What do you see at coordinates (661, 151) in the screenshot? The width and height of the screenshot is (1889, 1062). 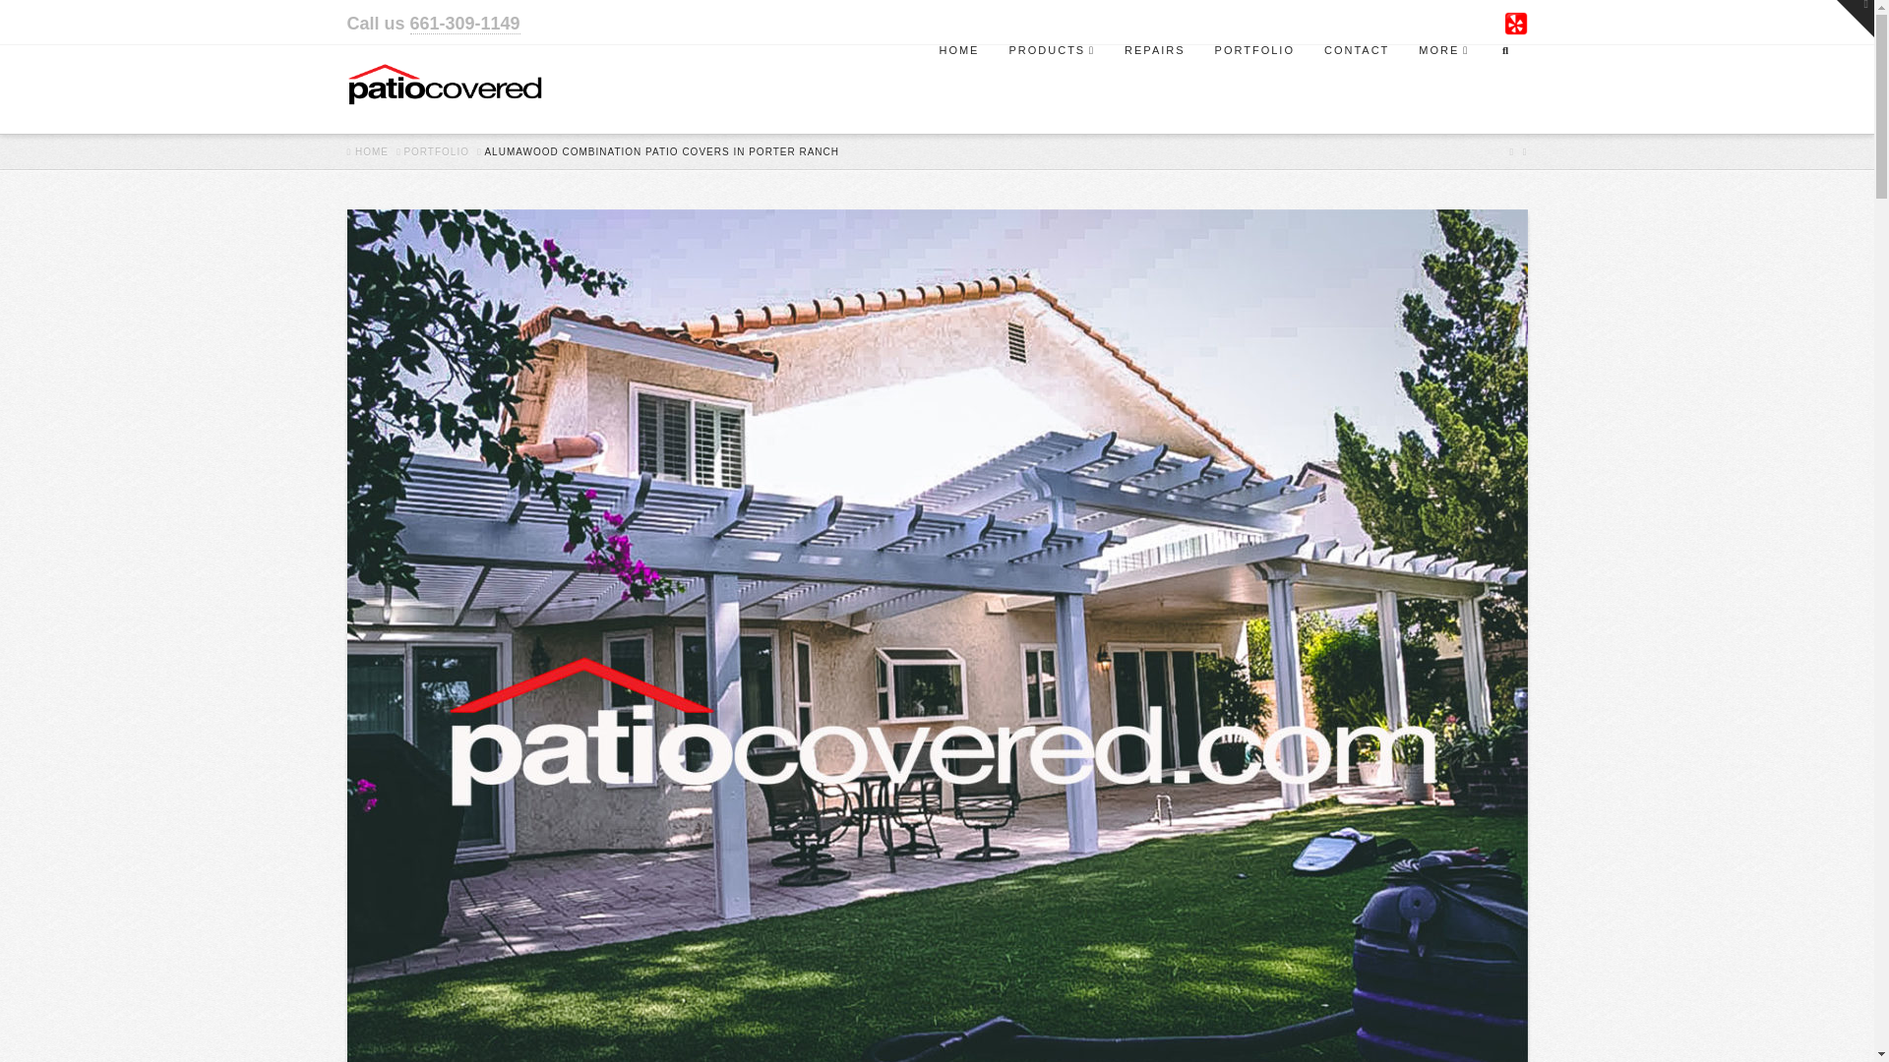 I see `You Are Here` at bounding box center [661, 151].